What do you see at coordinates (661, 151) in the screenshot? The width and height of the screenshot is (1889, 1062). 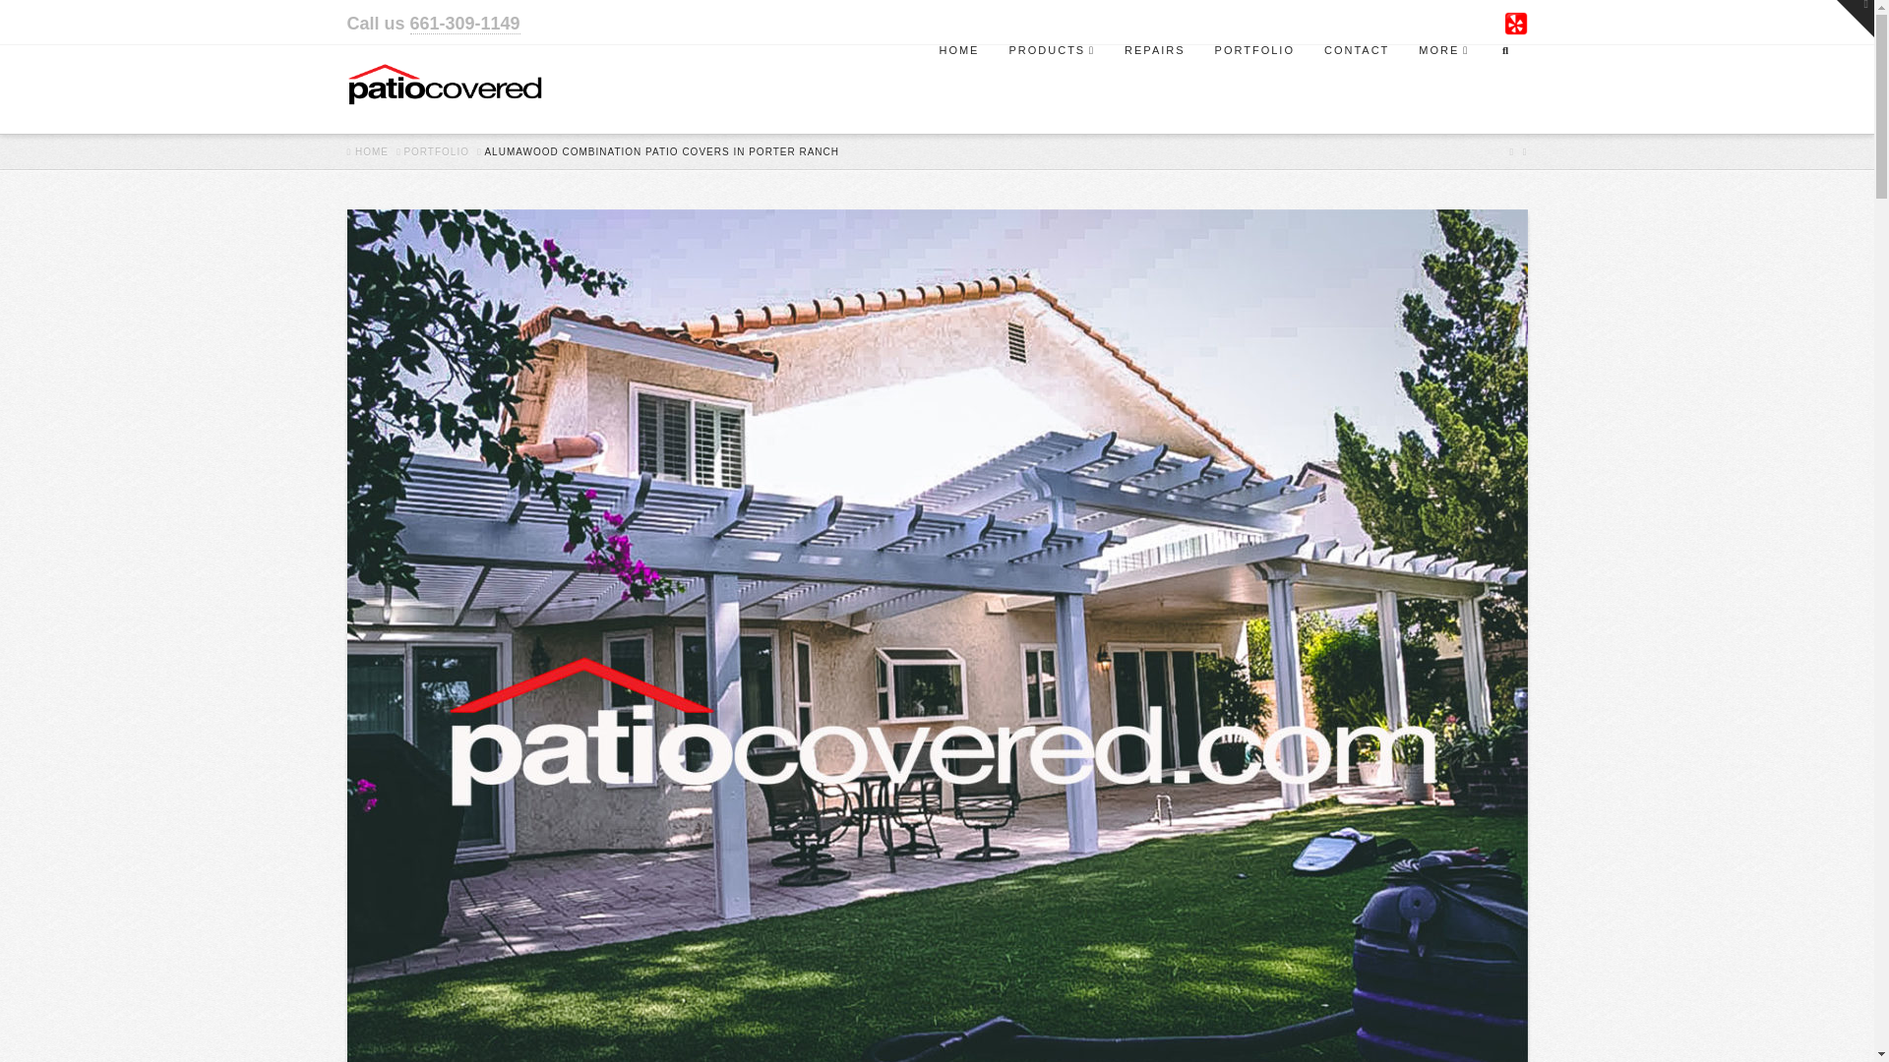 I see `You Are Here` at bounding box center [661, 151].